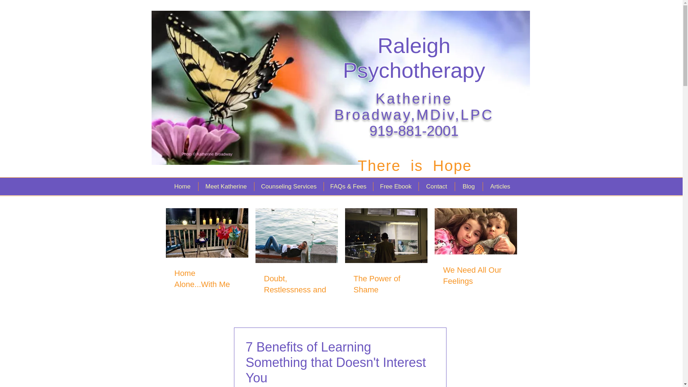 Image resolution: width=688 pixels, height=387 pixels. What do you see at coordinates (206, 279) in the screenshot?
I see `Home Alone...With Me` at bounding box center [206, 279].